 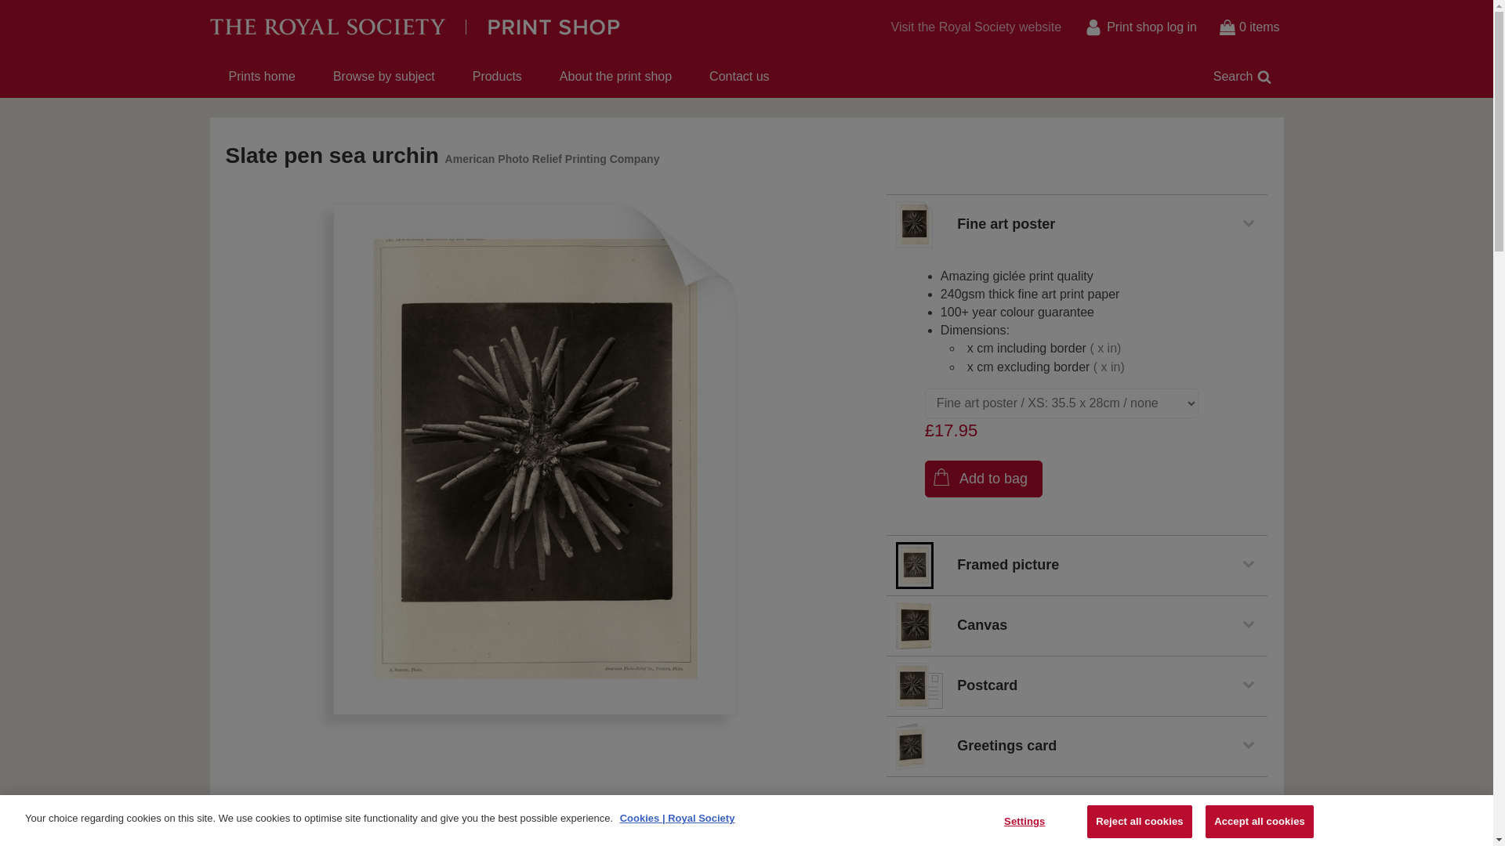 I want to click on American Photo Relief Printing Company, so click(x=553, y=158).